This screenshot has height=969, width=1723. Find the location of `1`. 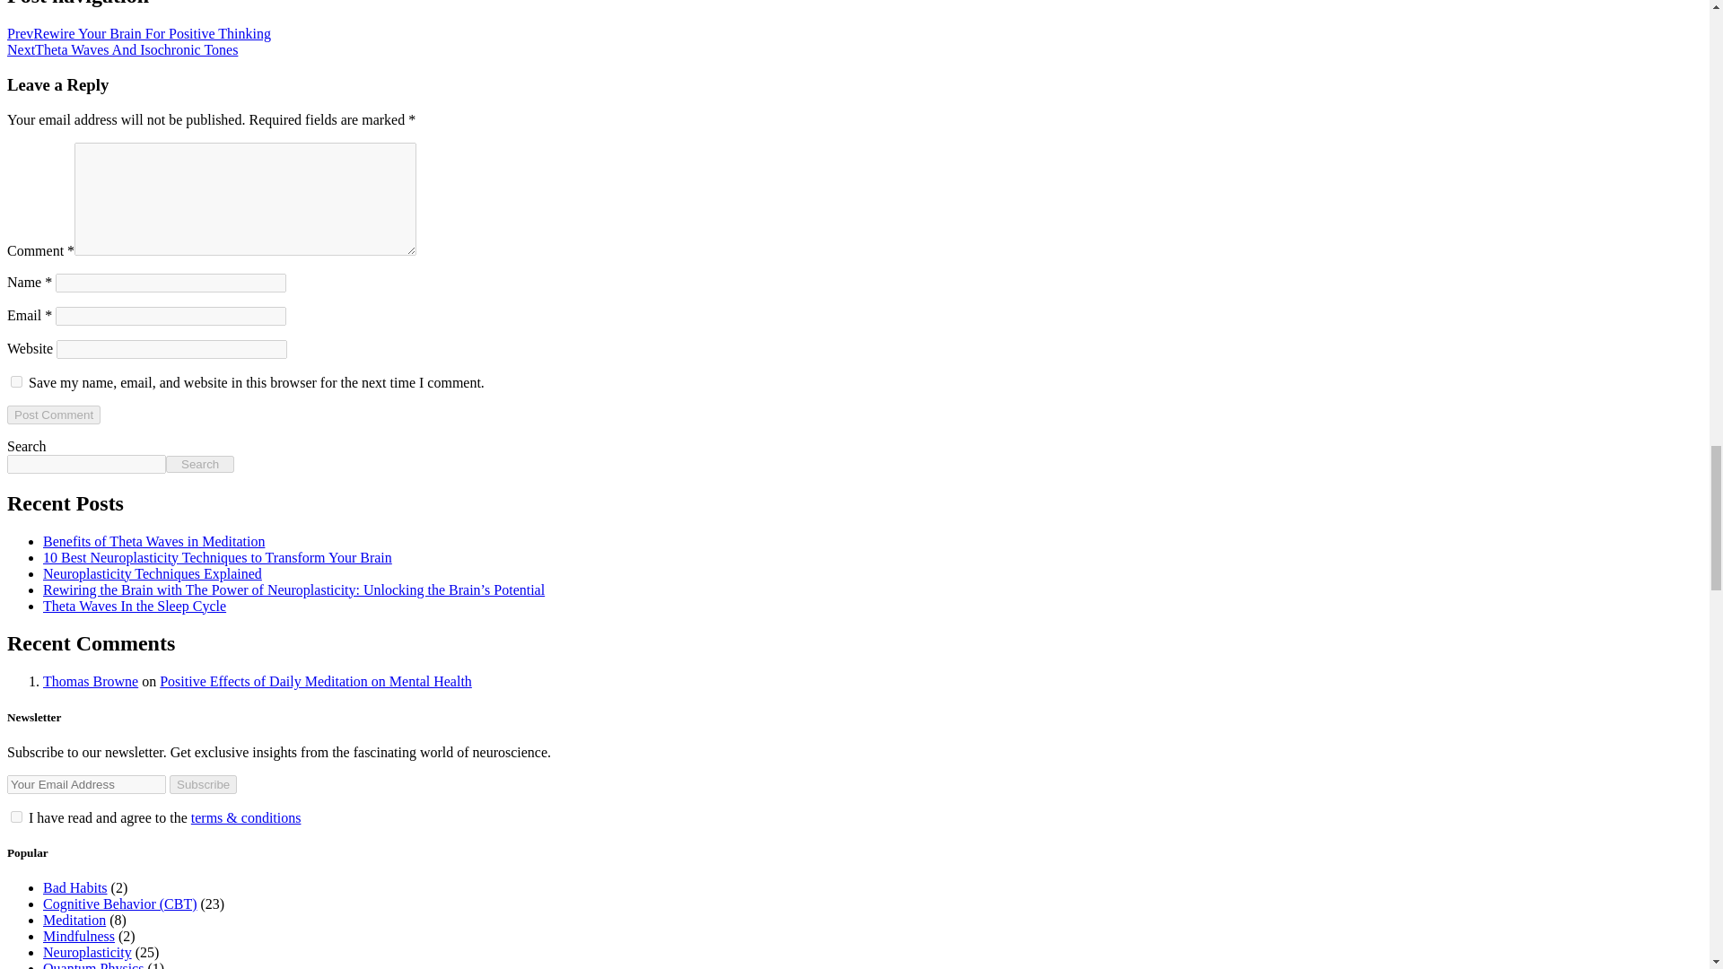

1 is located at coordinates (16, 816).